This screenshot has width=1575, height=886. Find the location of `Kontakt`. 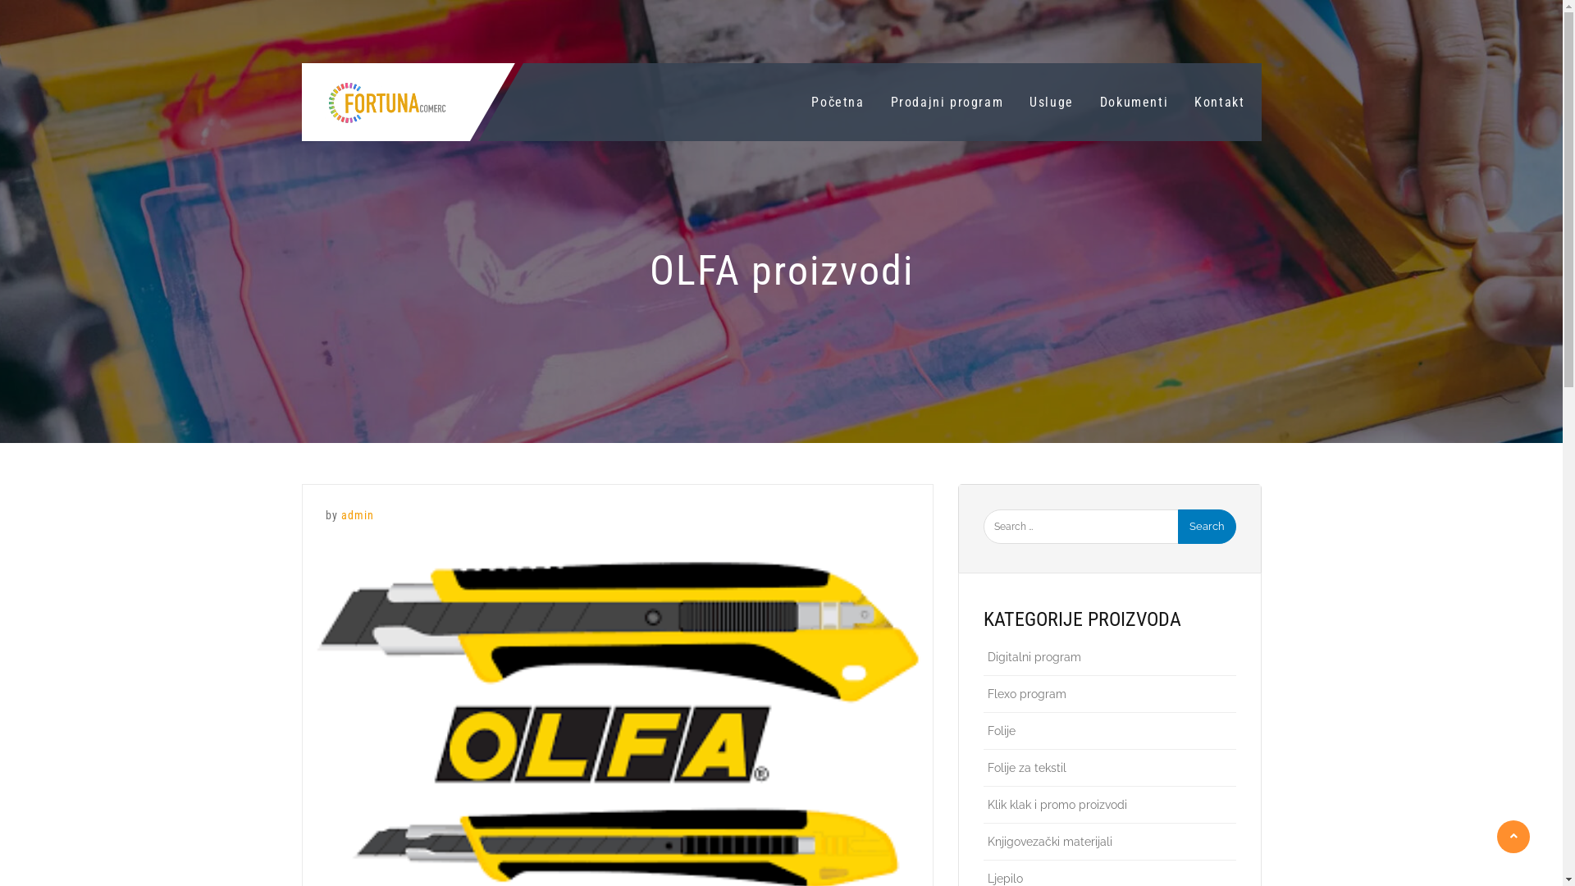

Kontakt is located at coordinates (1219, 102).